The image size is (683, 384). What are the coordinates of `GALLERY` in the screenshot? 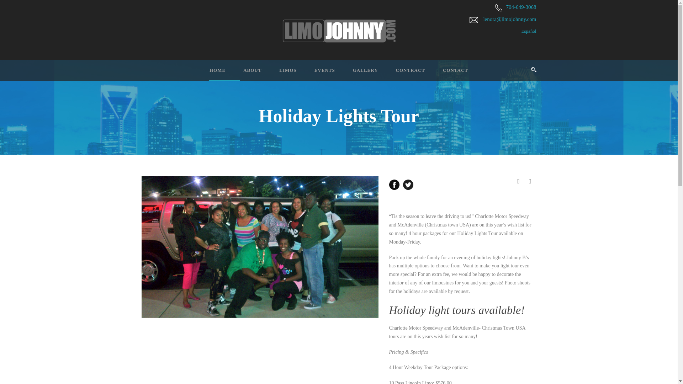 It's located at (356, 73).